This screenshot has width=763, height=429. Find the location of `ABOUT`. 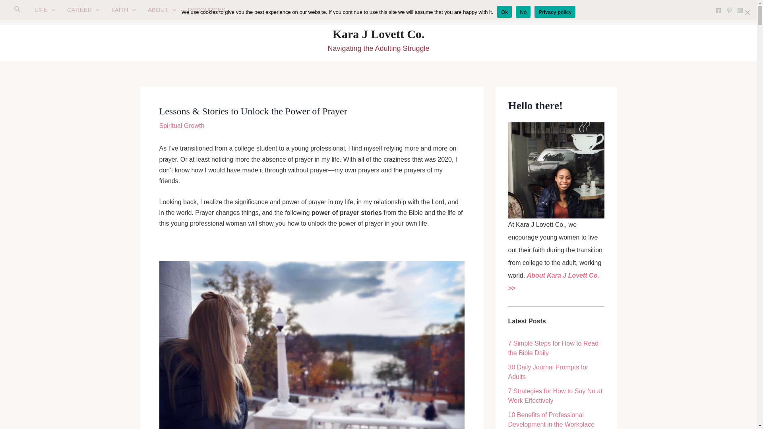

ABOUT is located at coordinates (162, 10).